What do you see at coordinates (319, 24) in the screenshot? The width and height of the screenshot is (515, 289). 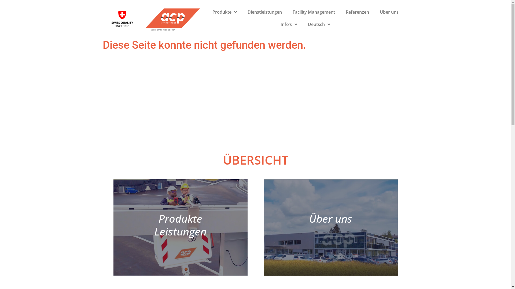 I see `Deutsch` at bounding box center [319, 24].